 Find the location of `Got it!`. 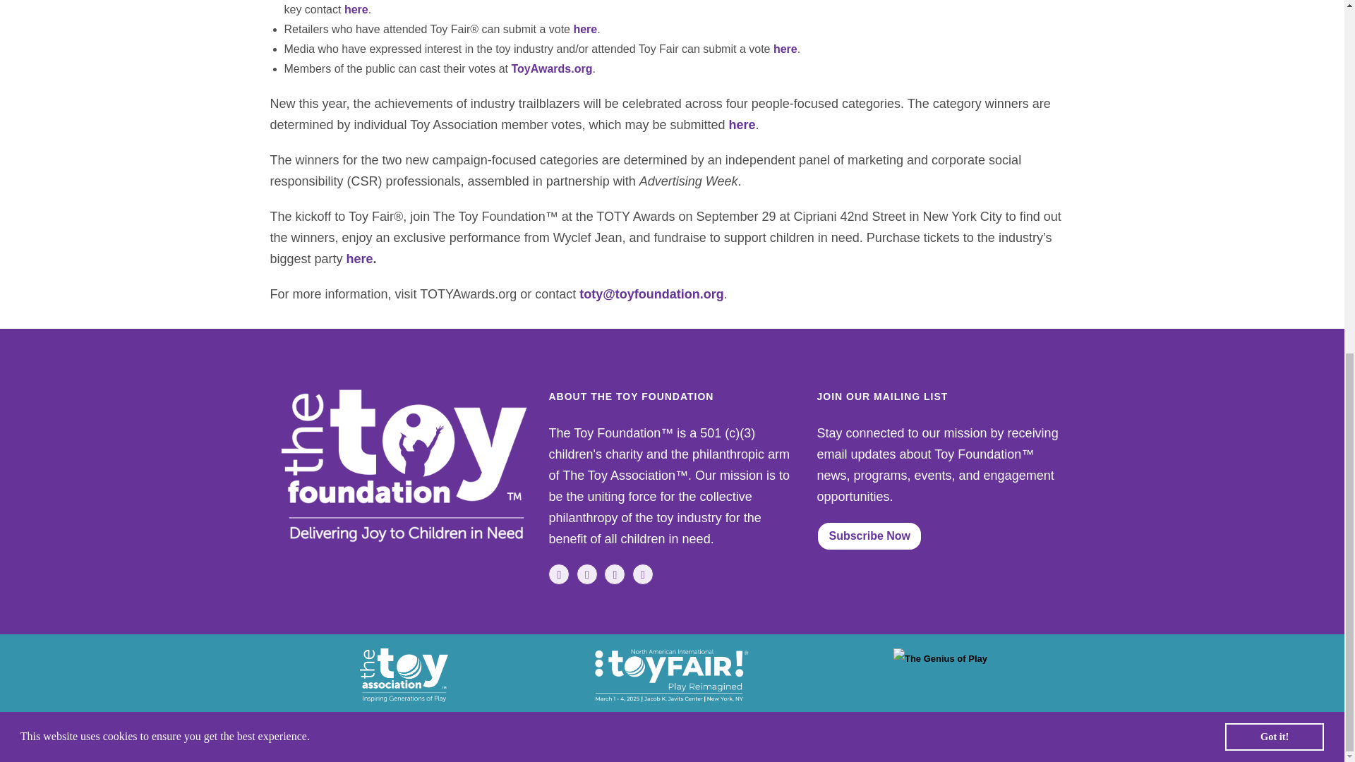

Got it! is located at coordinates (1274, 78).